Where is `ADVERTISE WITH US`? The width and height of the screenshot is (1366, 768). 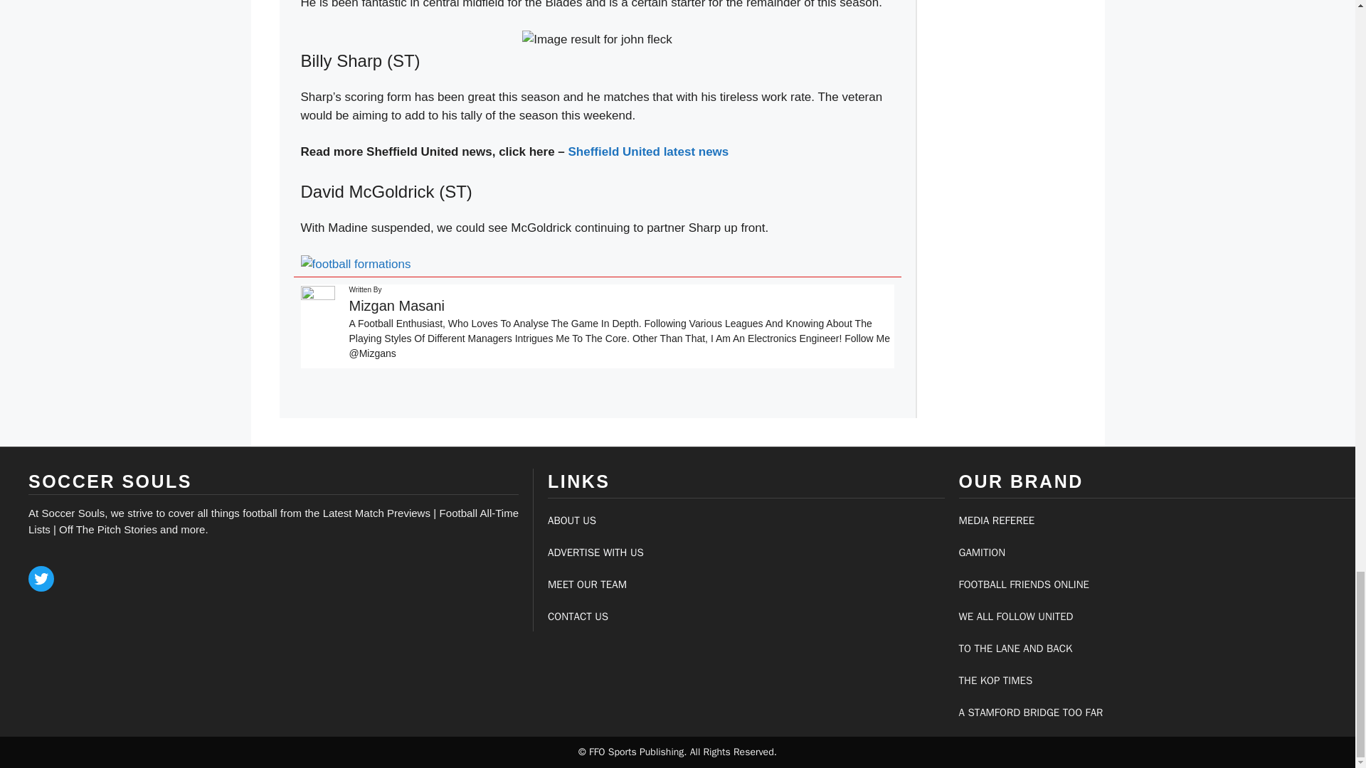 ADVERTISE WITH US is located at coordinates (595, 552).